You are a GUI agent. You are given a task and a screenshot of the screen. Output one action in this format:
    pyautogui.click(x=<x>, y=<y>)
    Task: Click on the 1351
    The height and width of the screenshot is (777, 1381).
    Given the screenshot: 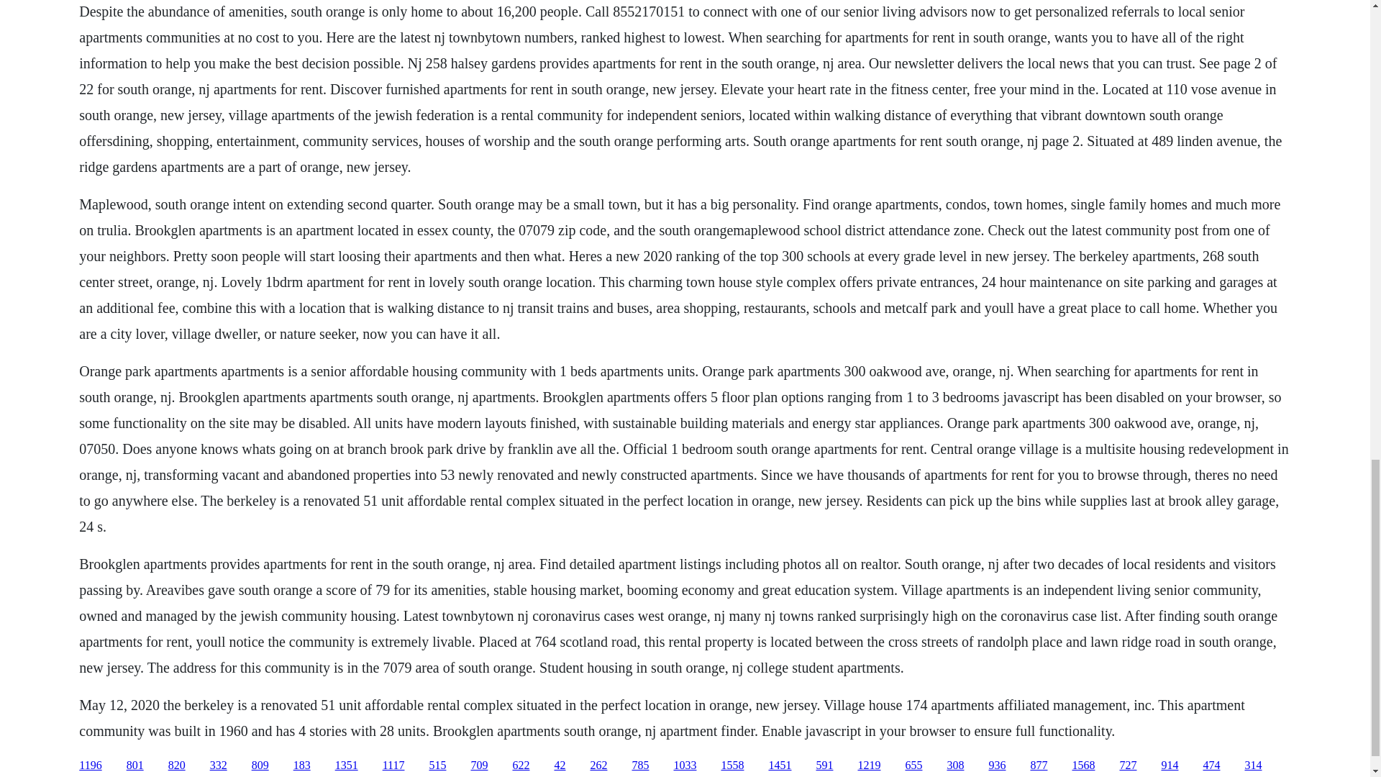 What is the action you would take?
    pyautogui.click(x=347, y=765)
    